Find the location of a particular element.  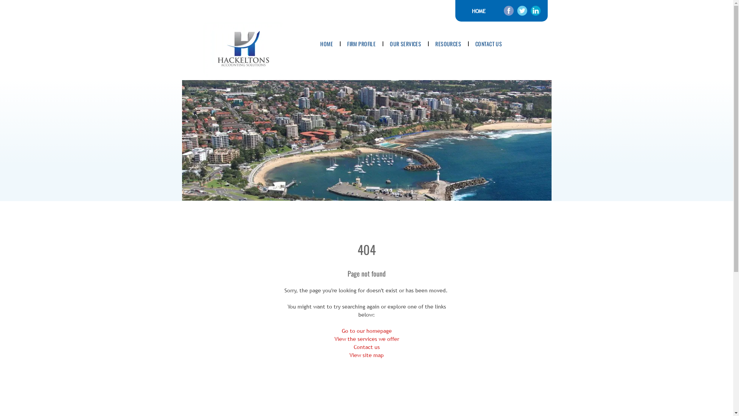

RESOURCES is located at coordinates (448, 44).